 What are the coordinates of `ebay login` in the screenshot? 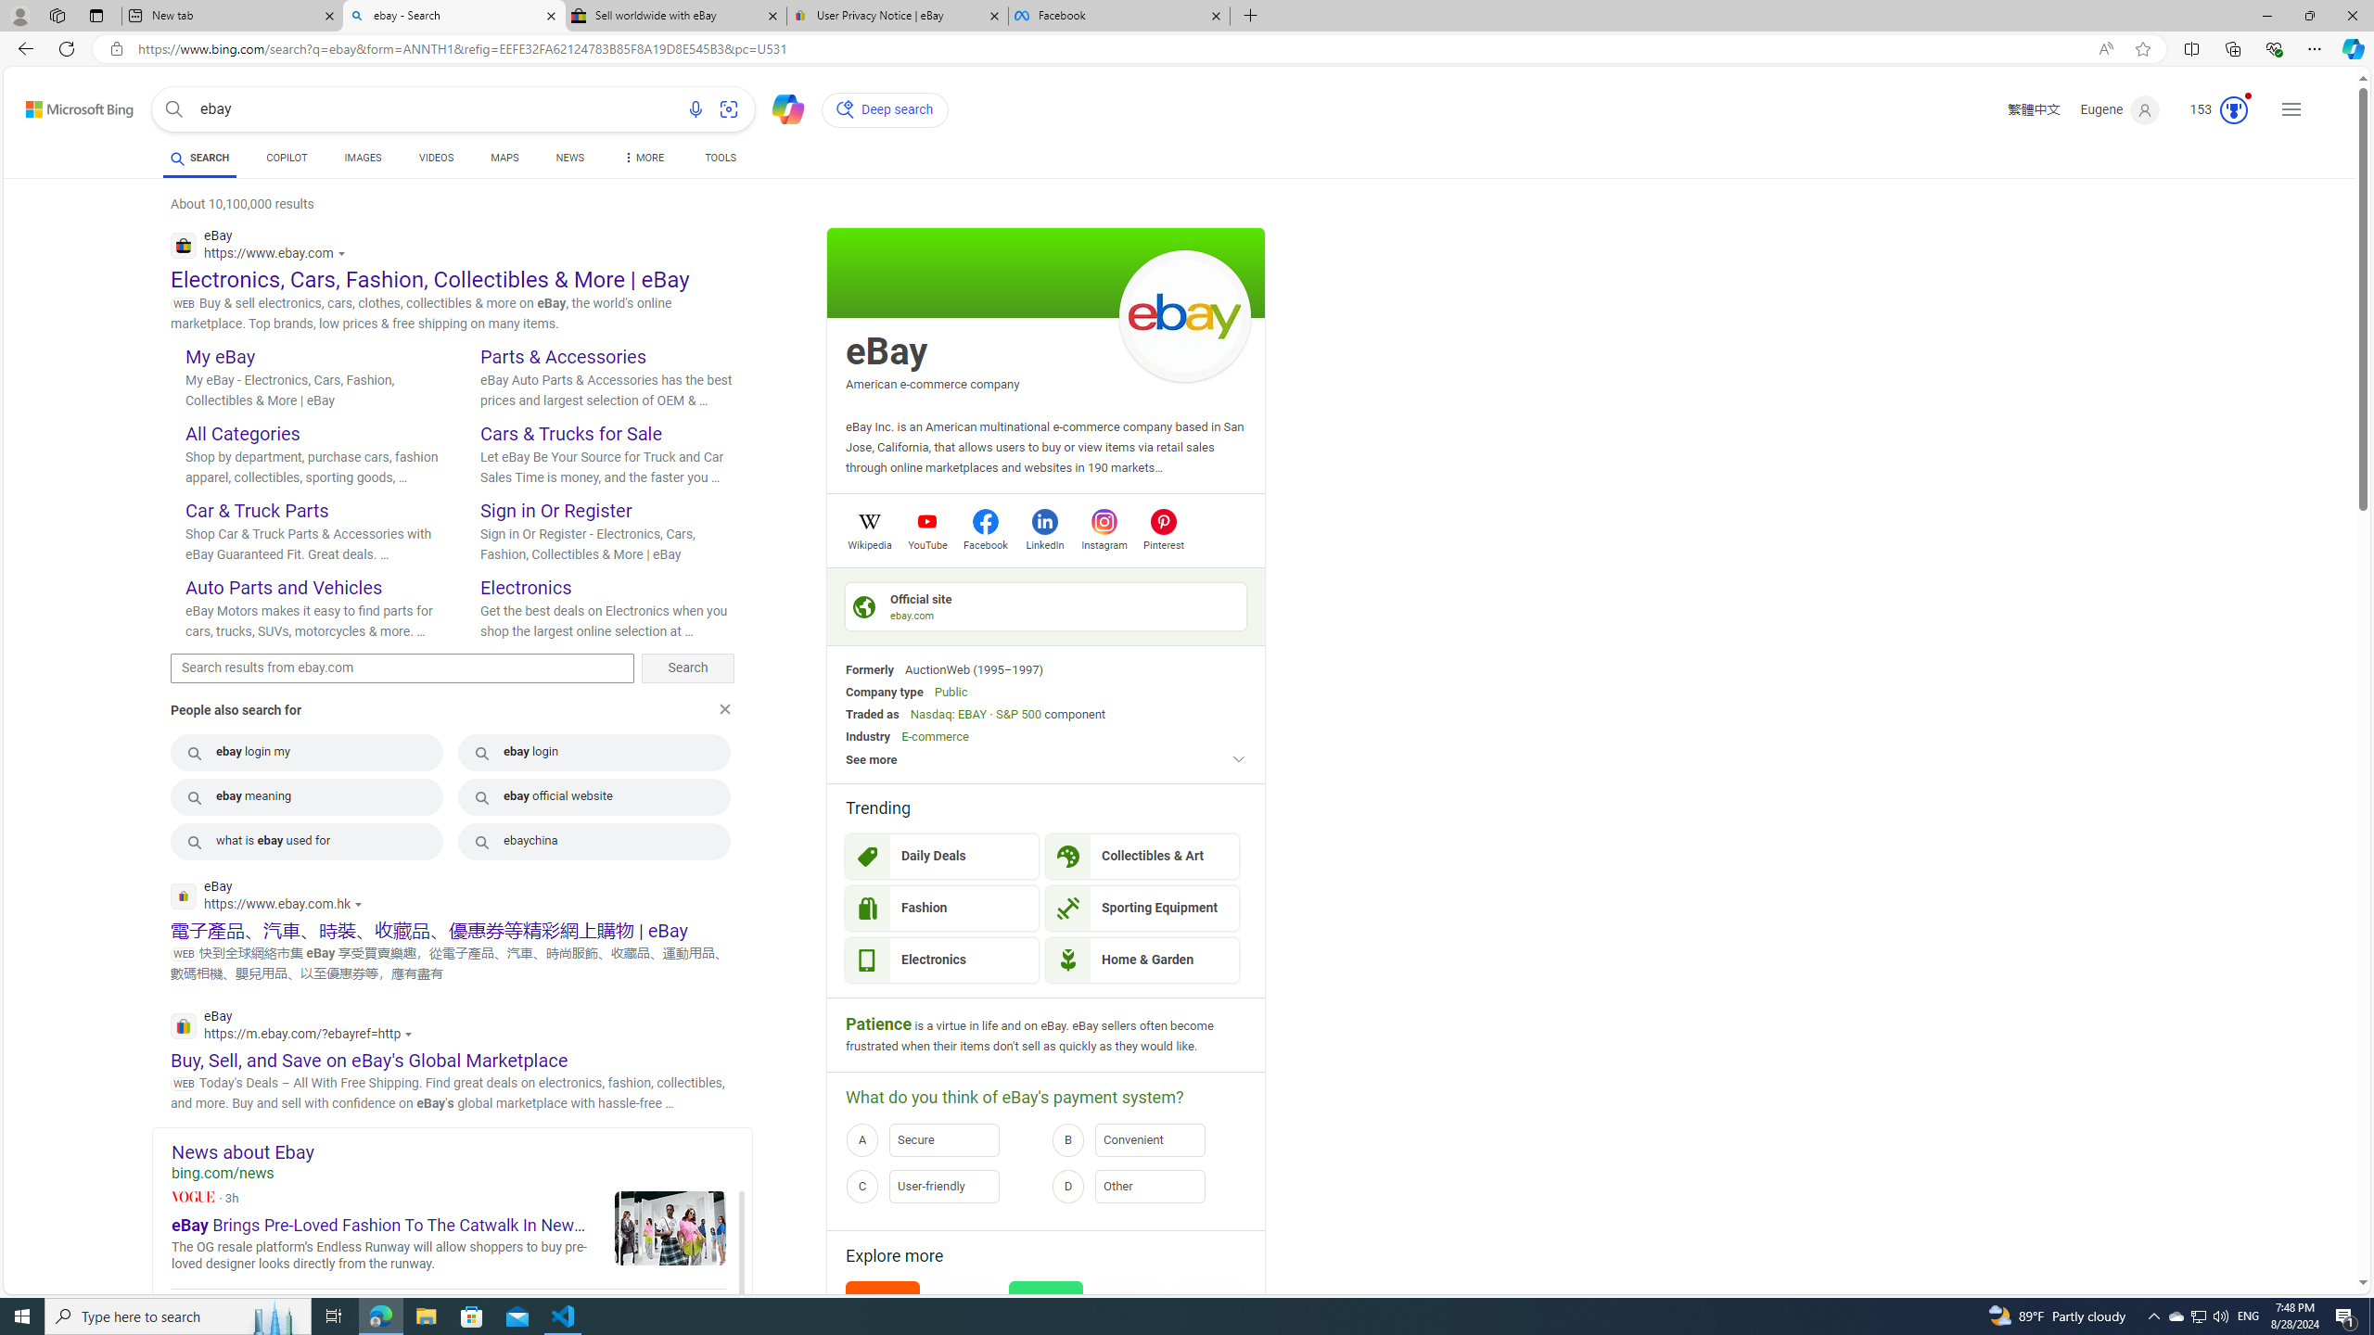 It's located at (594, 752).